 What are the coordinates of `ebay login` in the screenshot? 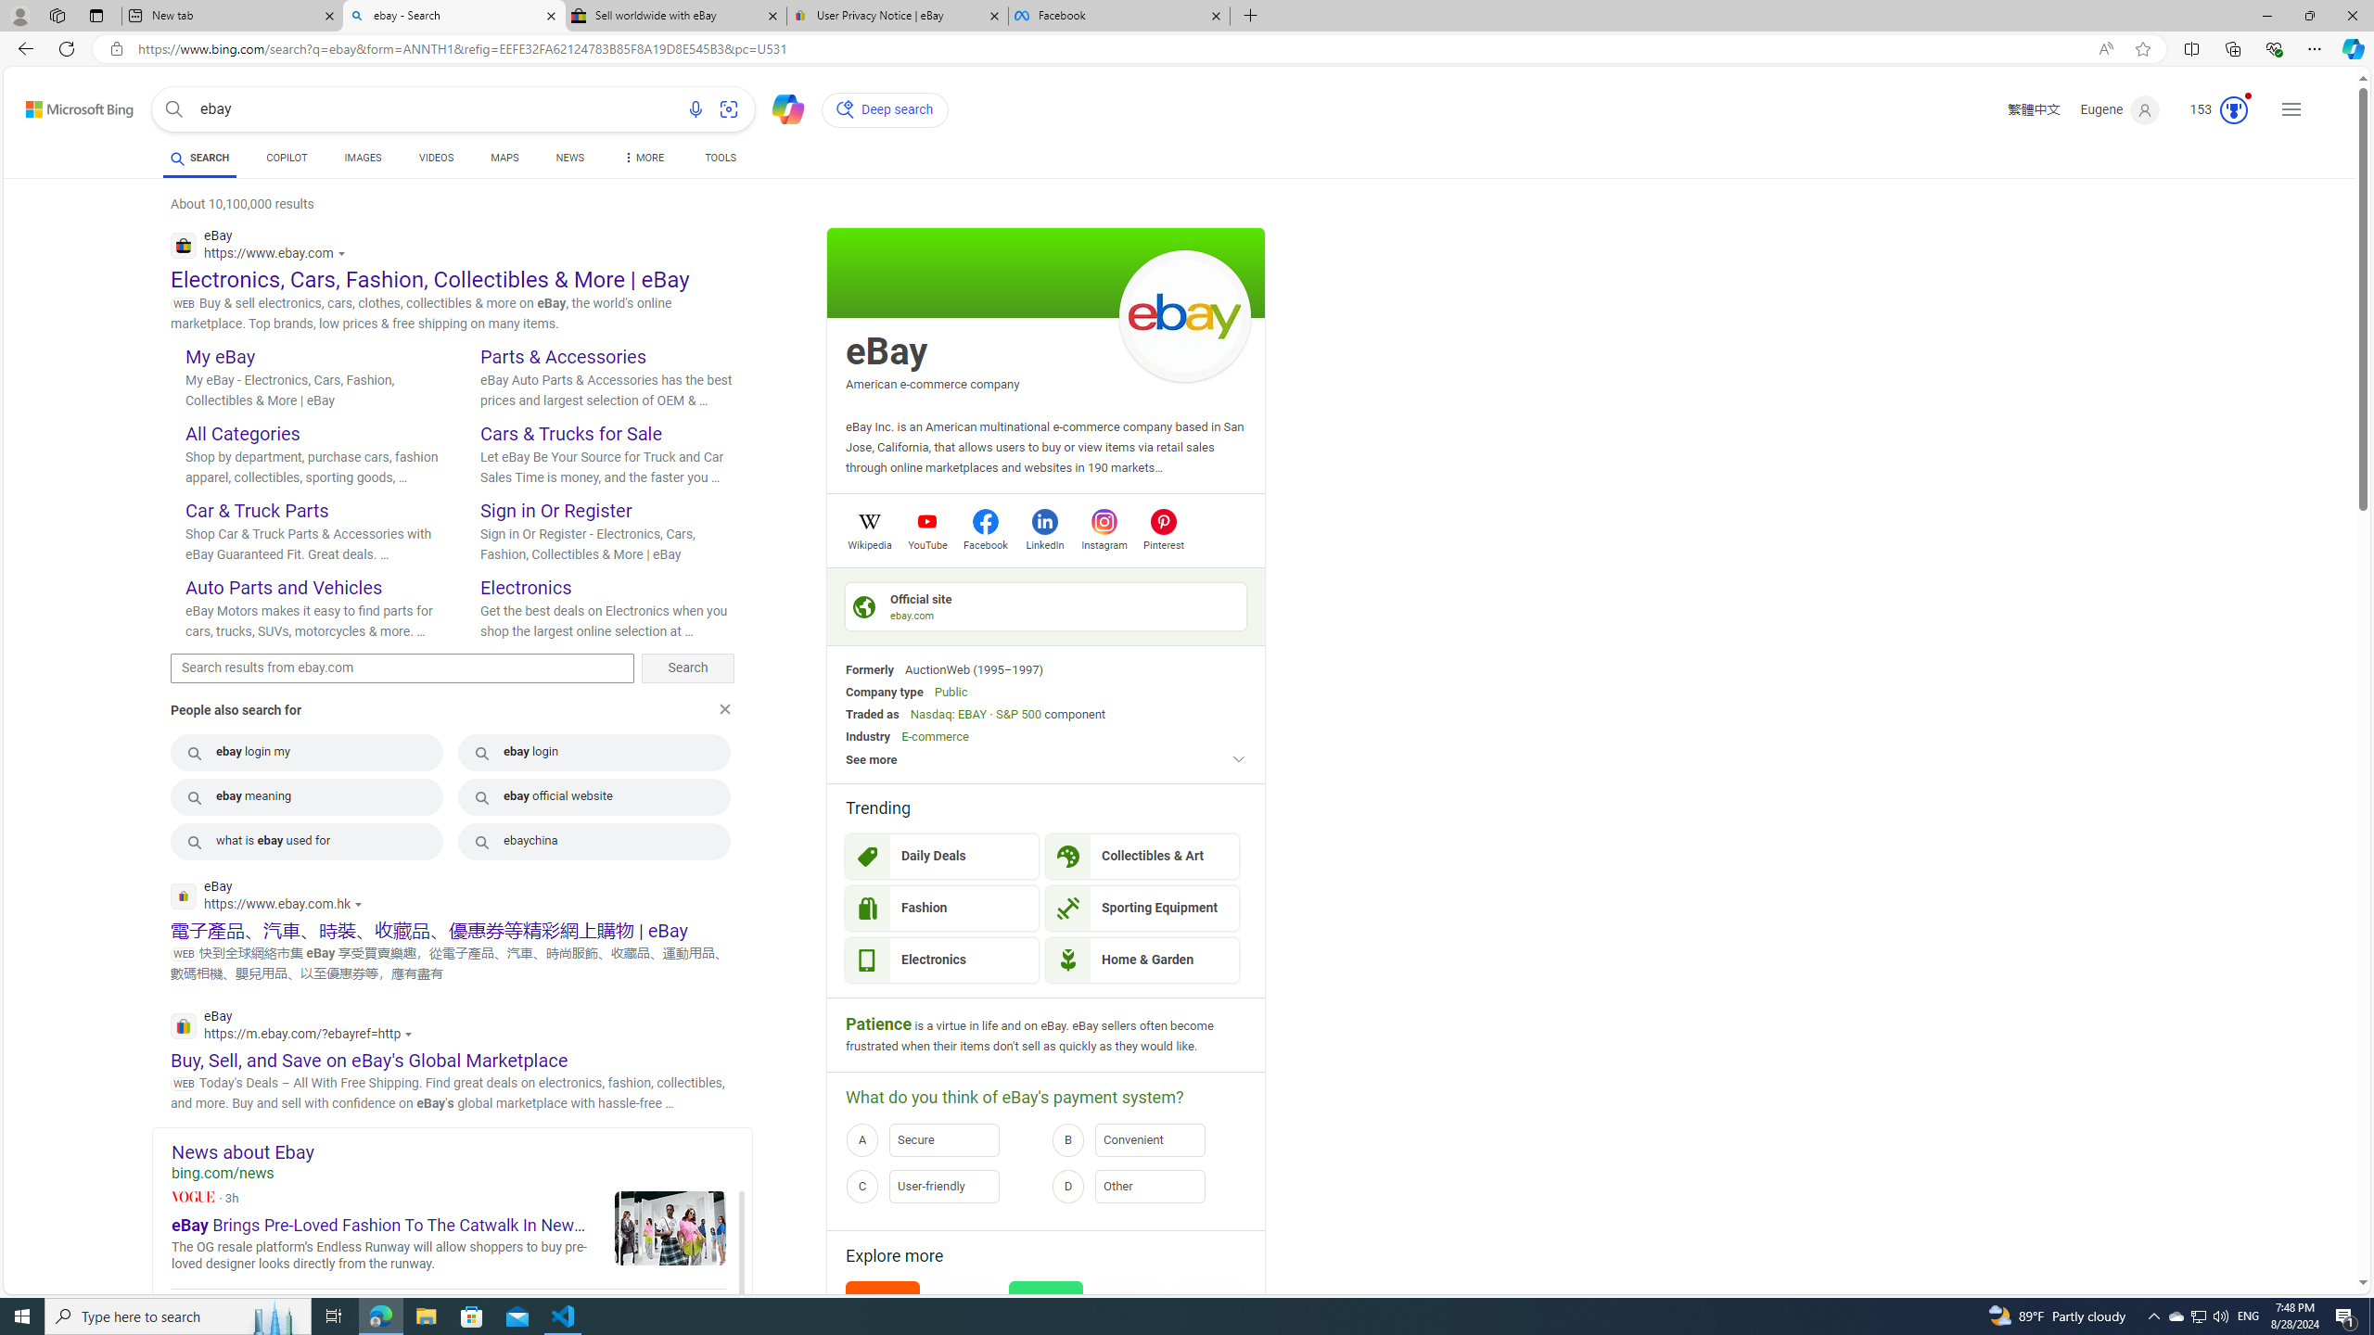 It's located at (594, 752).